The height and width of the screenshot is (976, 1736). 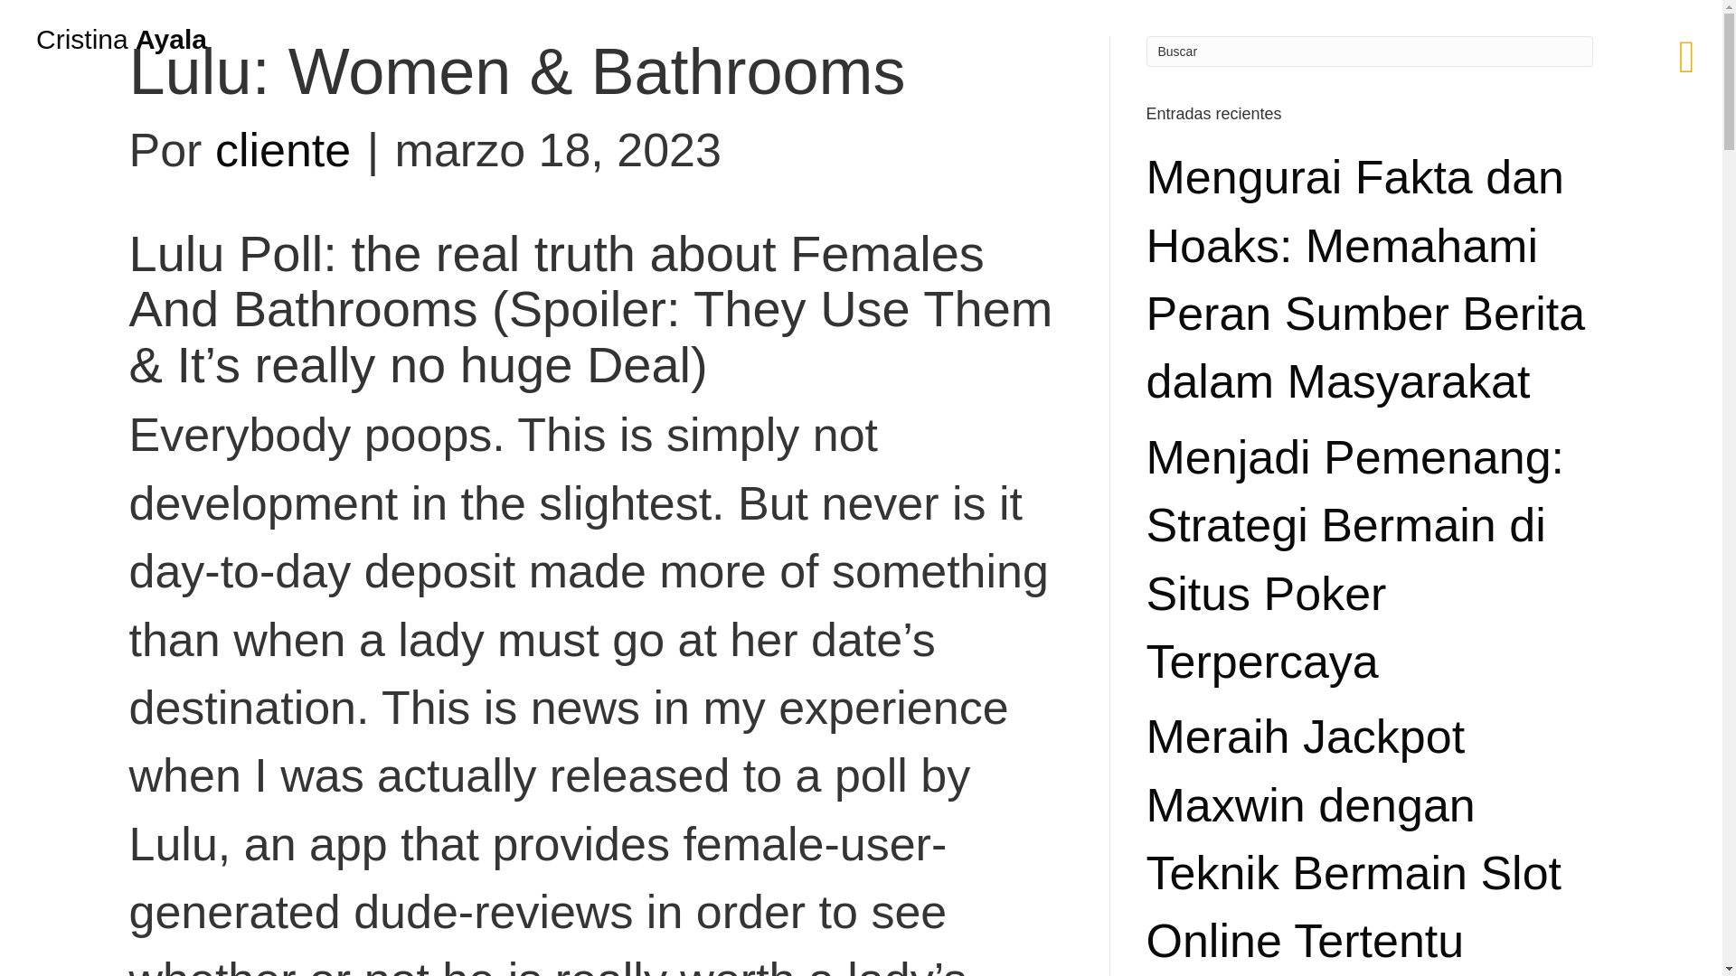 I want to click on Escribe y pulsa Enter para buscar., so click(x=1369, y=51).